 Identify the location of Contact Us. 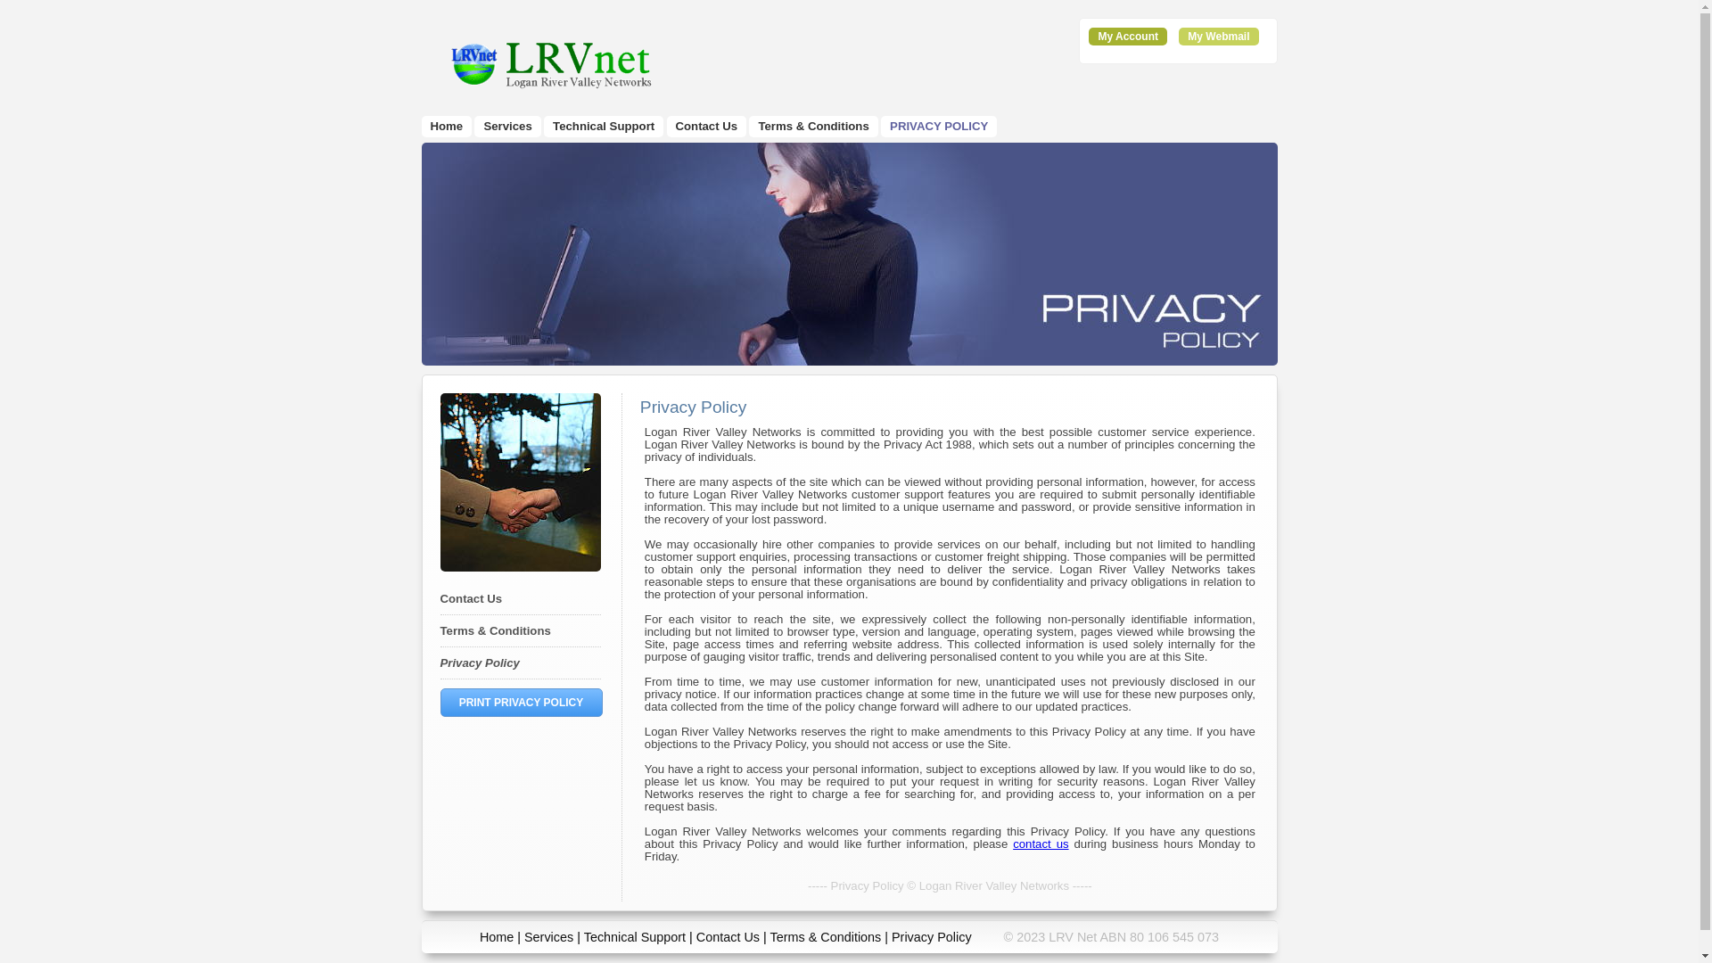
(728, 937).